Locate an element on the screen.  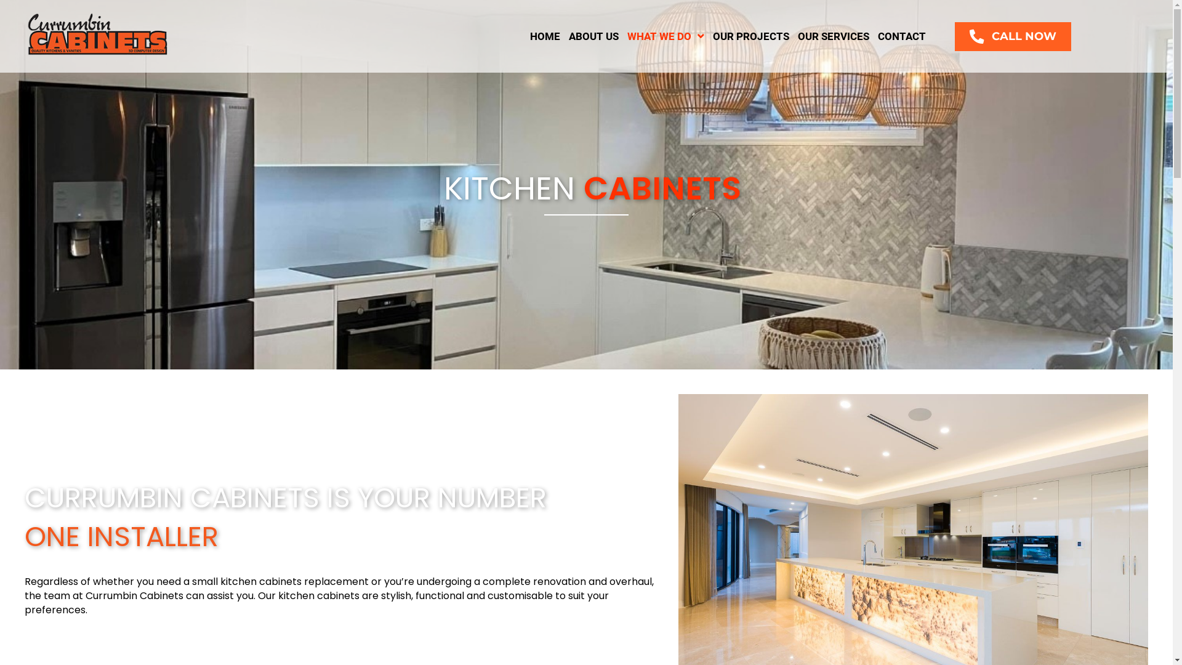
HOME is located at coordinates (545, 36).